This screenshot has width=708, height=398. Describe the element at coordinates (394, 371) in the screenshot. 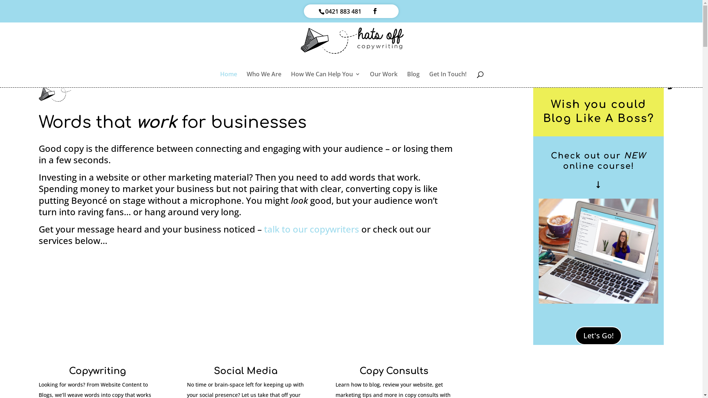

I see `Copy Consults` at that location.